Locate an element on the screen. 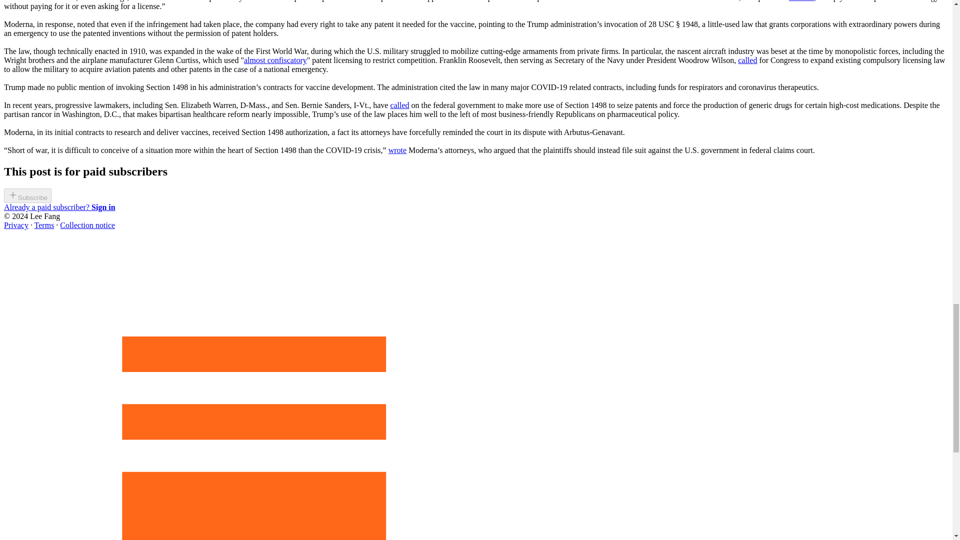  wrote is located at coordinates (397, 150).